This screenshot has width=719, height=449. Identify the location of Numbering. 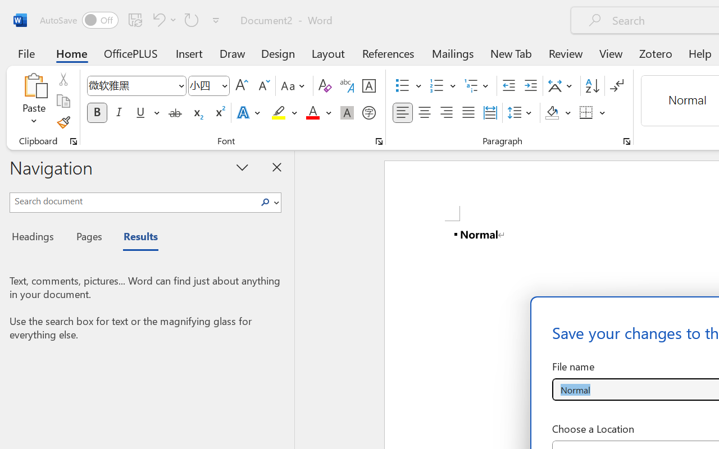
(443, 86).